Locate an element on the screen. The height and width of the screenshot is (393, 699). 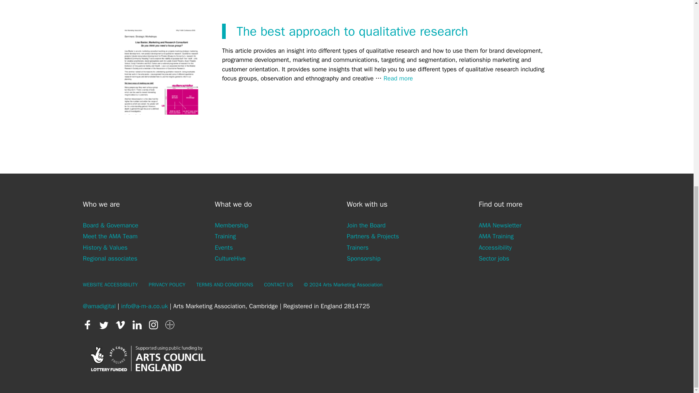
Accessibility is located at coordinates (495, 247).